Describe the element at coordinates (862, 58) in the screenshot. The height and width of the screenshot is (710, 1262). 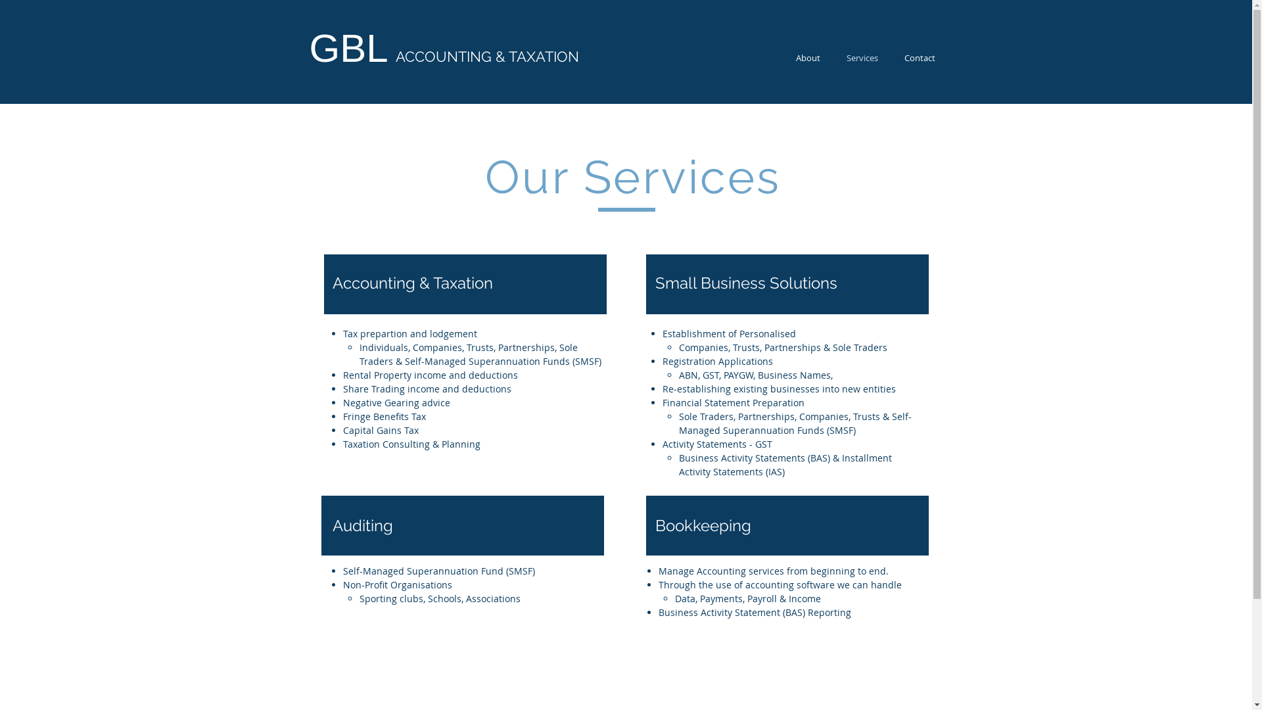
I see `Services` at that location.